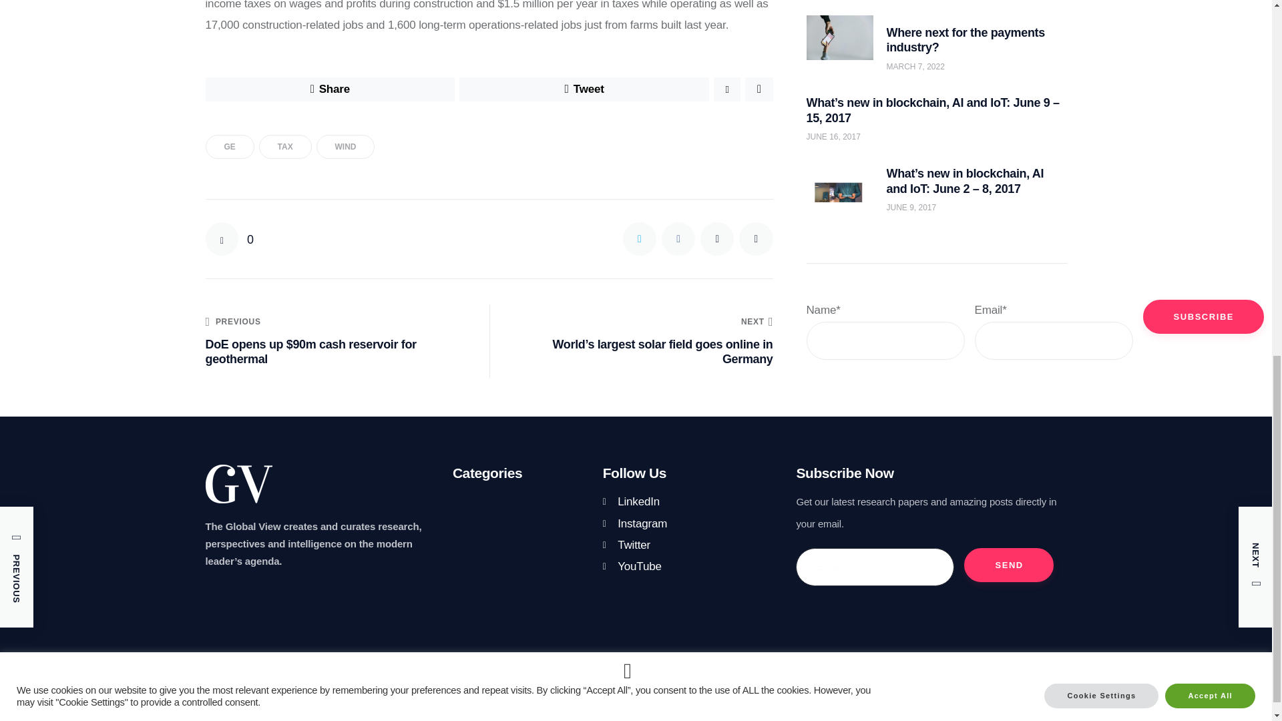  I want to click on Send, so click(1008, 565).